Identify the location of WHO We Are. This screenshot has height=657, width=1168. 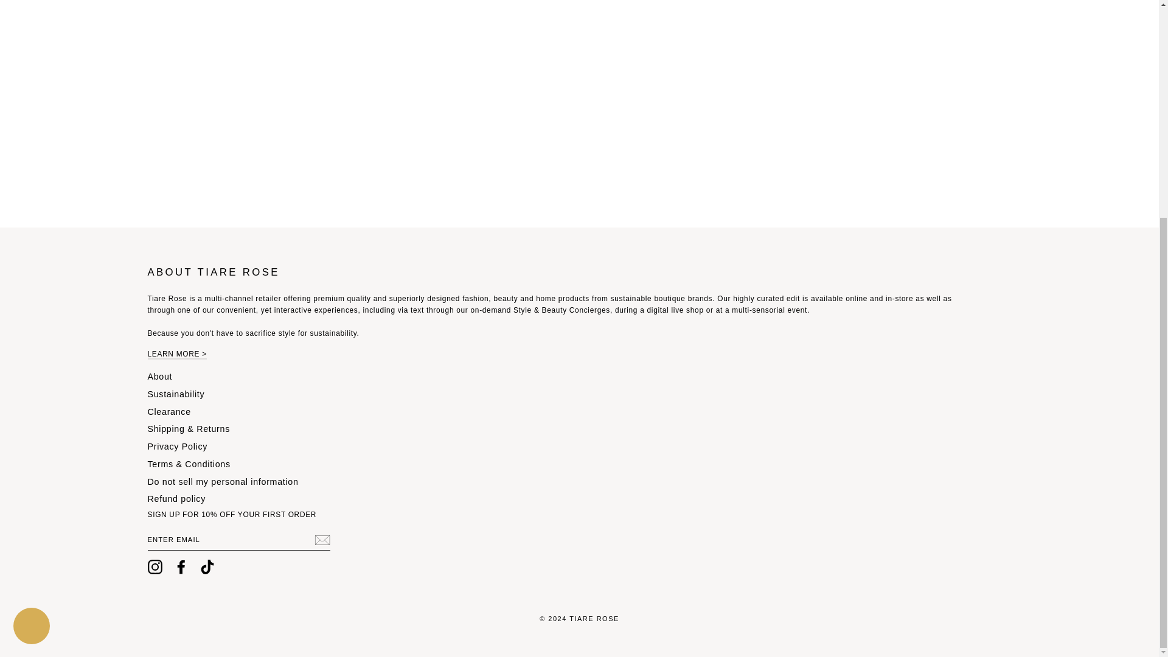
(176, 354).